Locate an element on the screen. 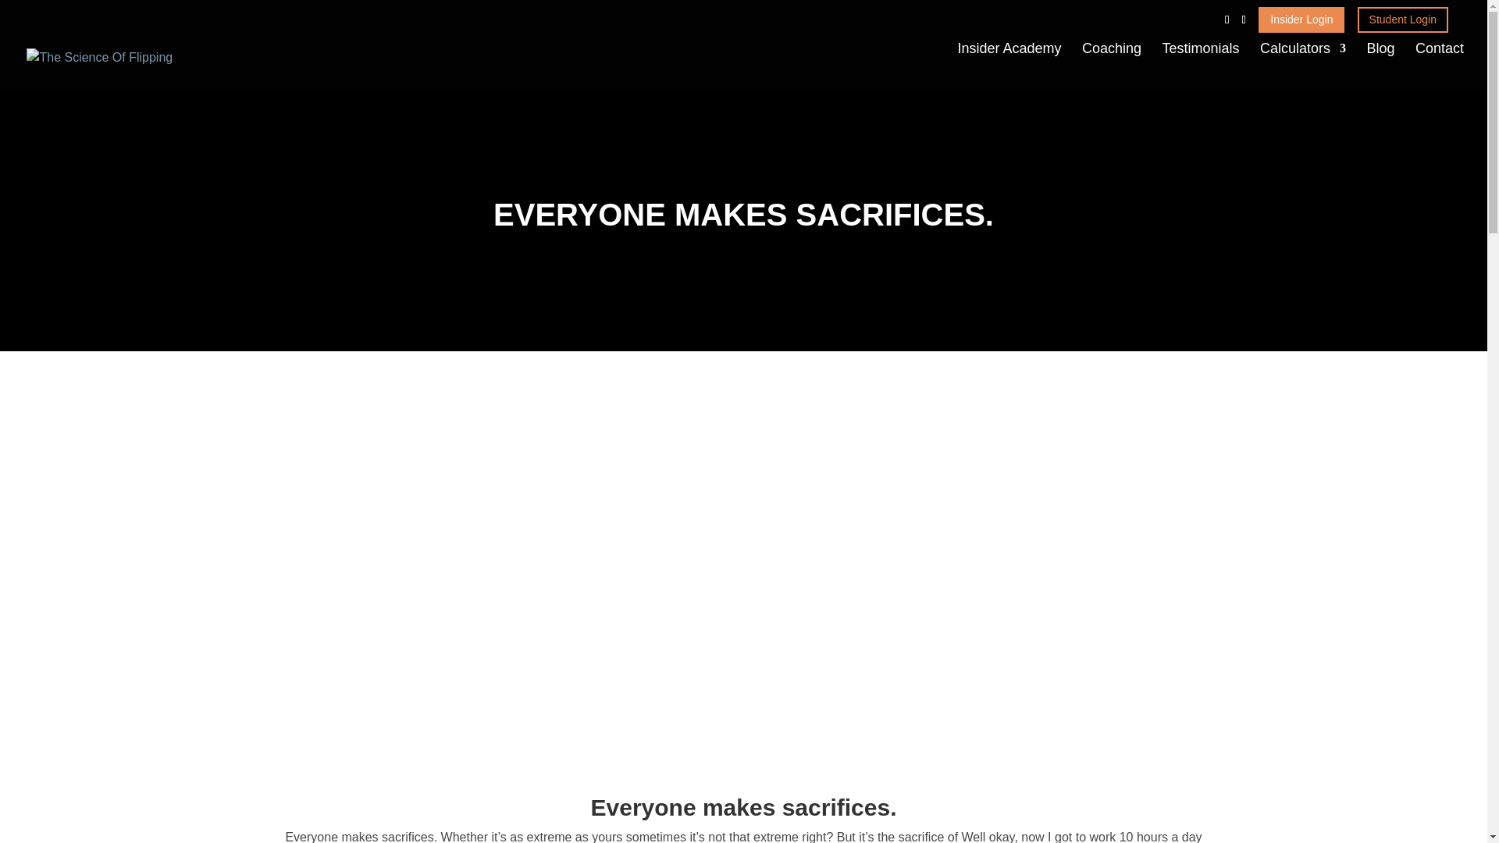 This screenshot has height=843, width=1499. Insider Academy is located at coordinates (1009, 66).